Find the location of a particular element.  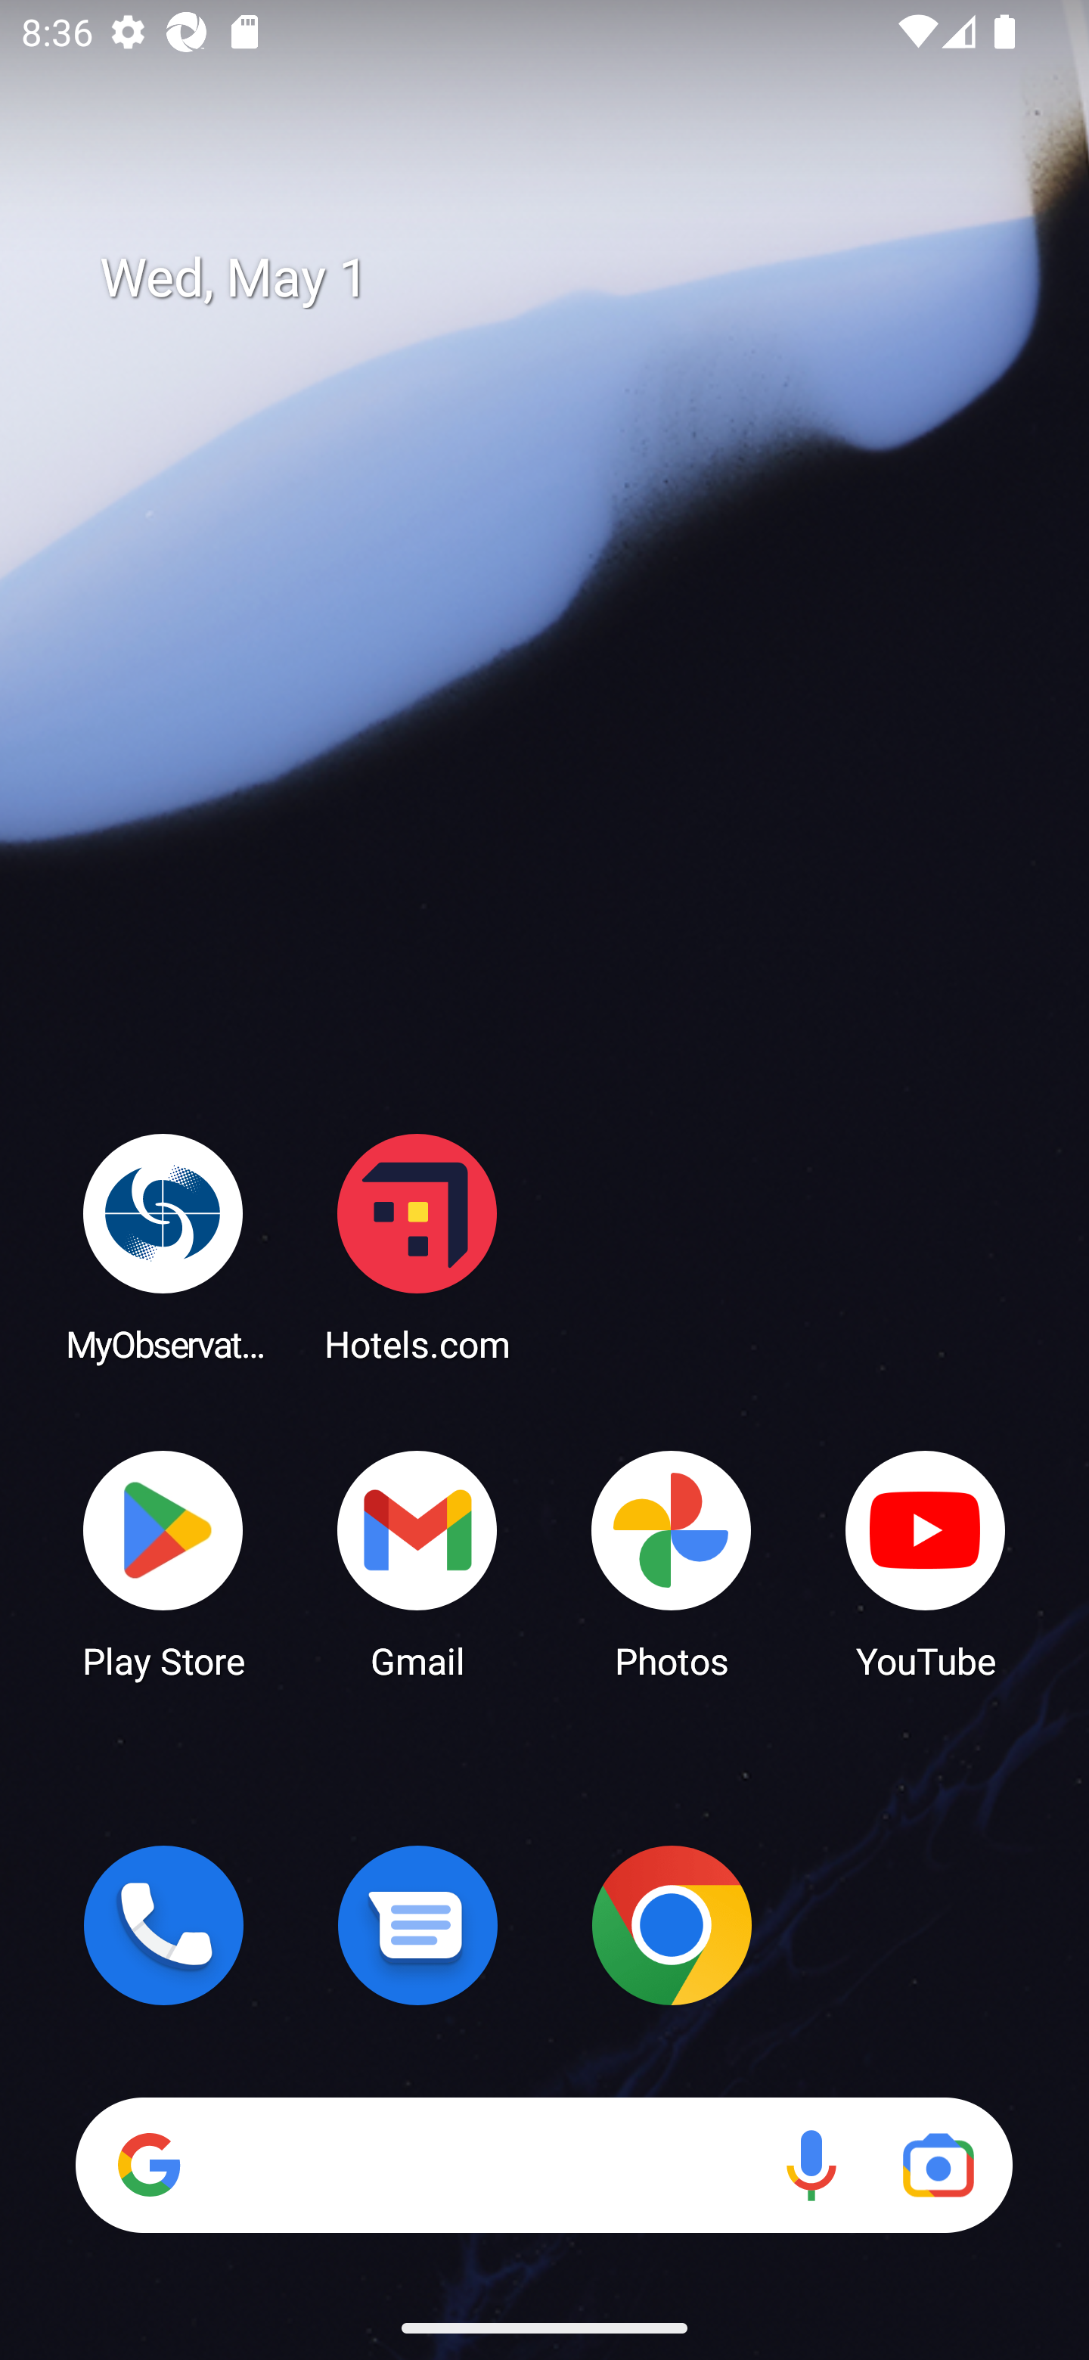

Gmail is located at coordinates (417, 1563).